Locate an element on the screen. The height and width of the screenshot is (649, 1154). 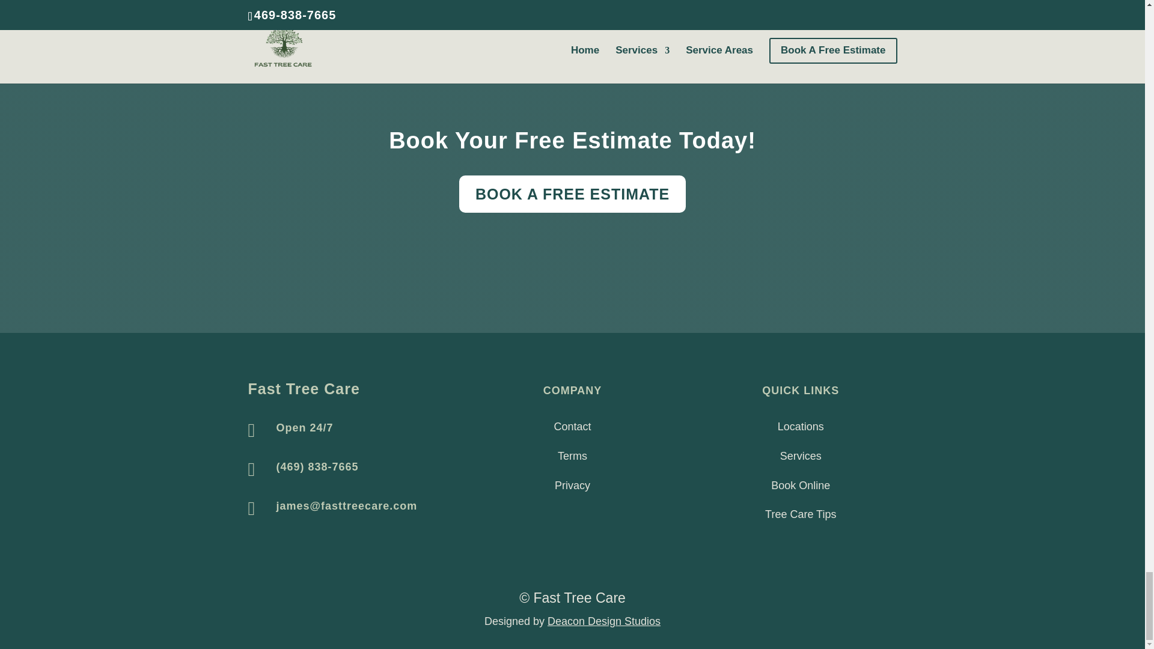
Tree Care Tips is located at coordinates (800, 514).